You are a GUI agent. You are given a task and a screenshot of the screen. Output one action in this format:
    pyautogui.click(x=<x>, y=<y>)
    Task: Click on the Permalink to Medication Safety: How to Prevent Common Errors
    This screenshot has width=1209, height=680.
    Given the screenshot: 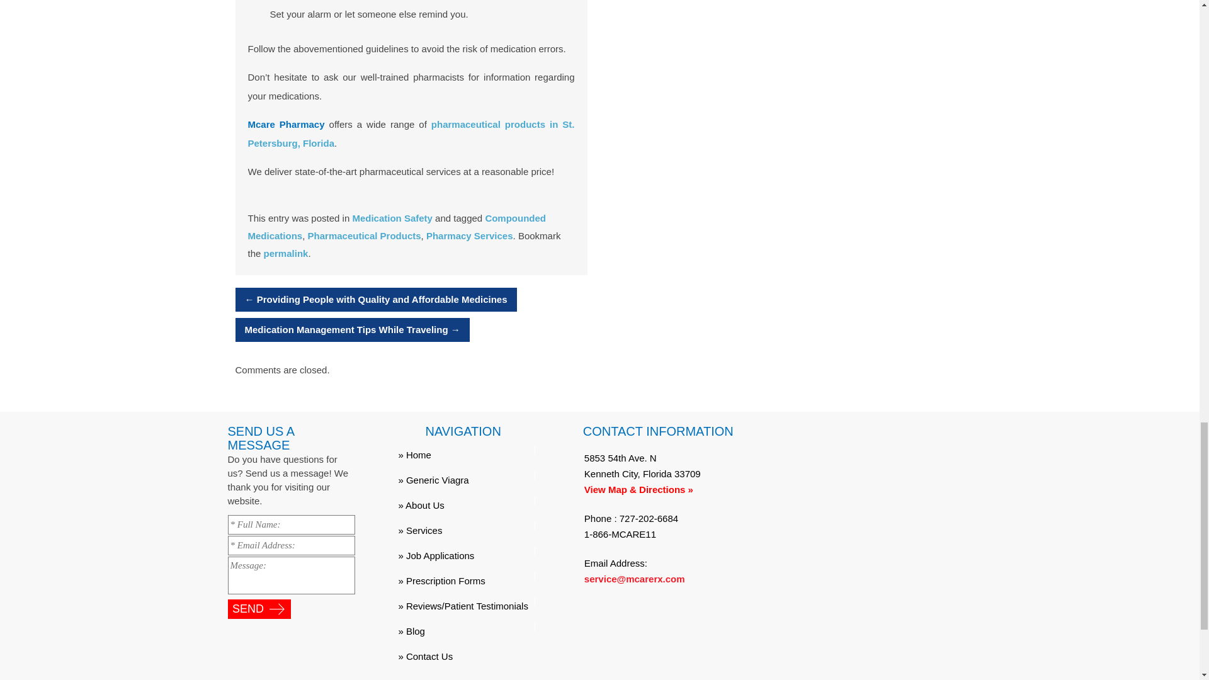 What is the action you would take?
    pyautogui.click(x=286, y=253)
    